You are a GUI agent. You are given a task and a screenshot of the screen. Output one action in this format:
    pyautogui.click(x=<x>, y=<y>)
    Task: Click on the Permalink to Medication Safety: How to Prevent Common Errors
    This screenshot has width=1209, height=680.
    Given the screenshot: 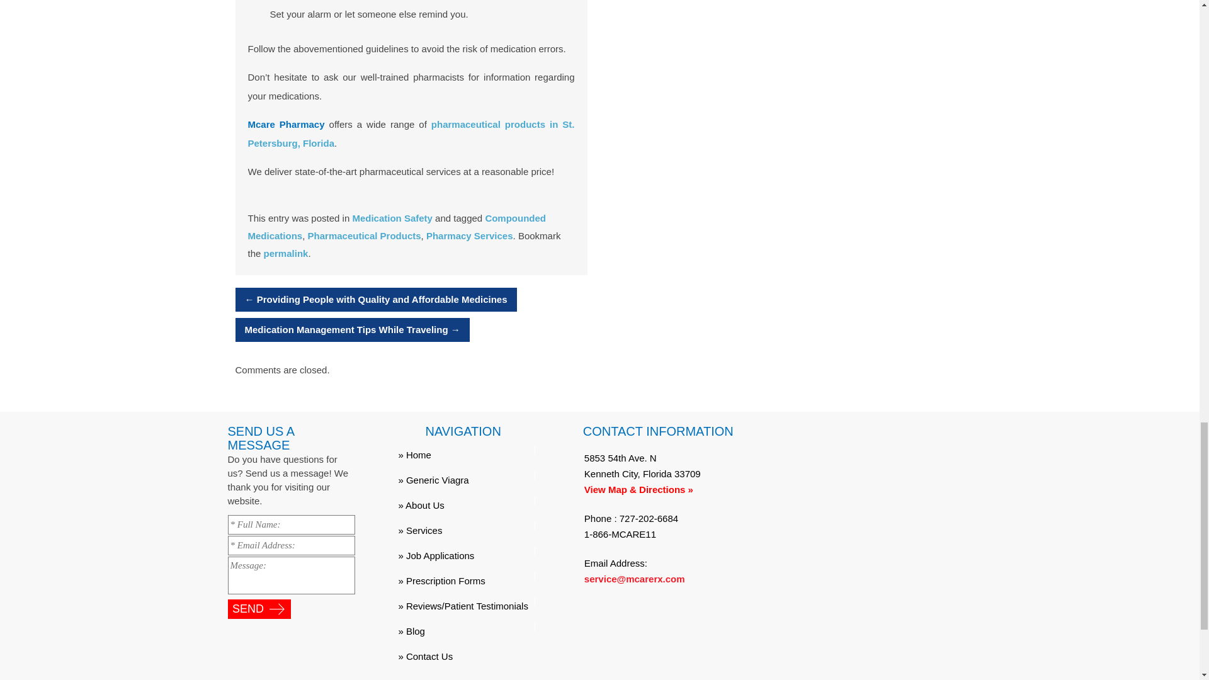 What is the action you would take?
    pyautogui.click(x=286, y=253)
    